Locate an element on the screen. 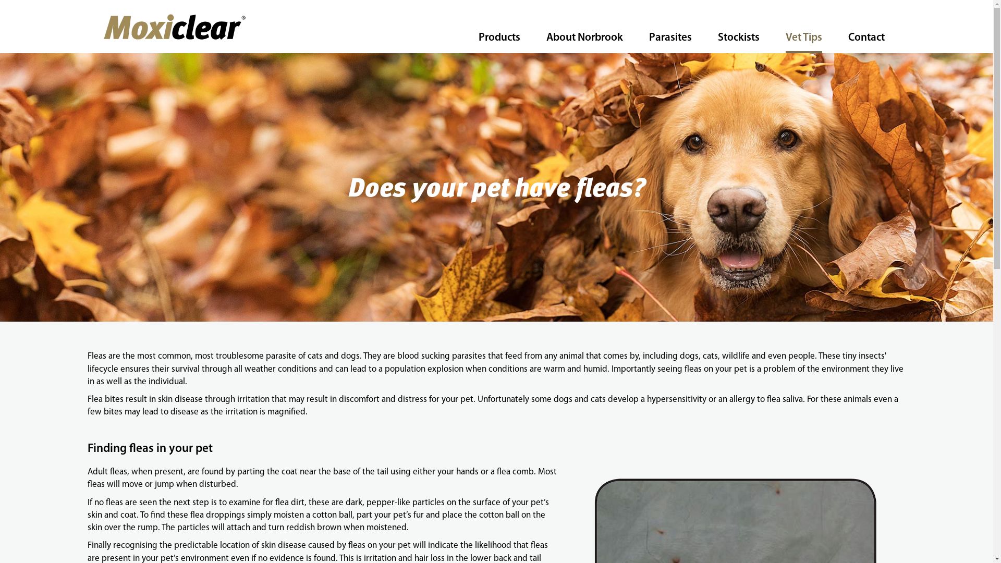 The height and width of the screenshot is (563, 1001). Contact is located at coordinates (866, 38).